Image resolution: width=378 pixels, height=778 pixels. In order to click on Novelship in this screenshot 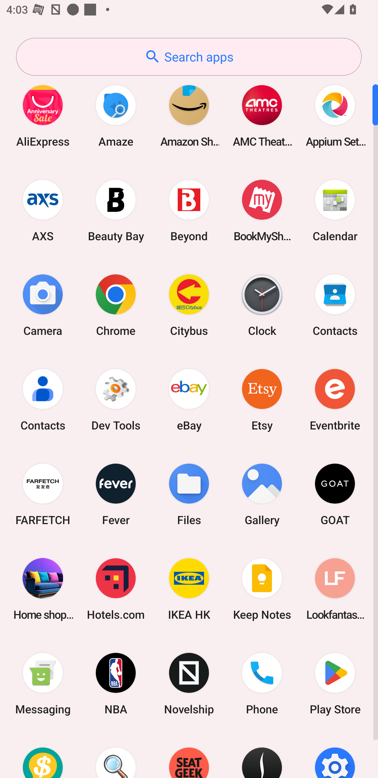, I will do `click(189, 684)`.